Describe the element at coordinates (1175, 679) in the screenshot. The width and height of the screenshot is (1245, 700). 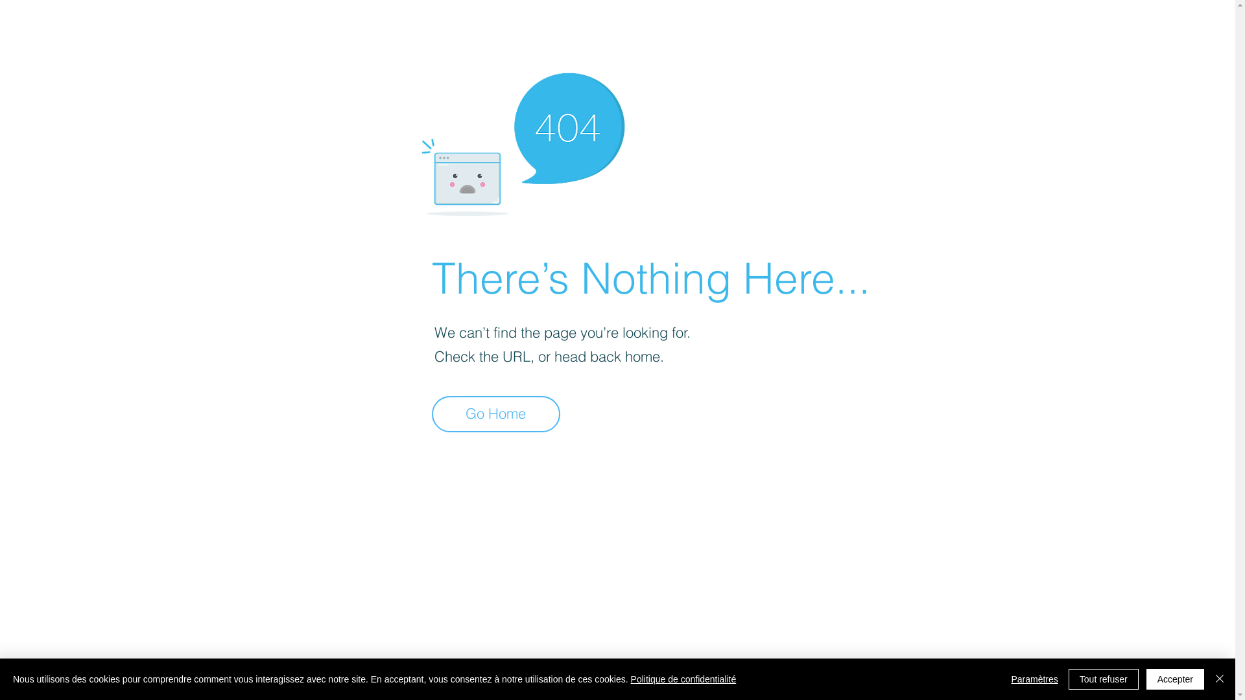
I see `Accepter` at that location.